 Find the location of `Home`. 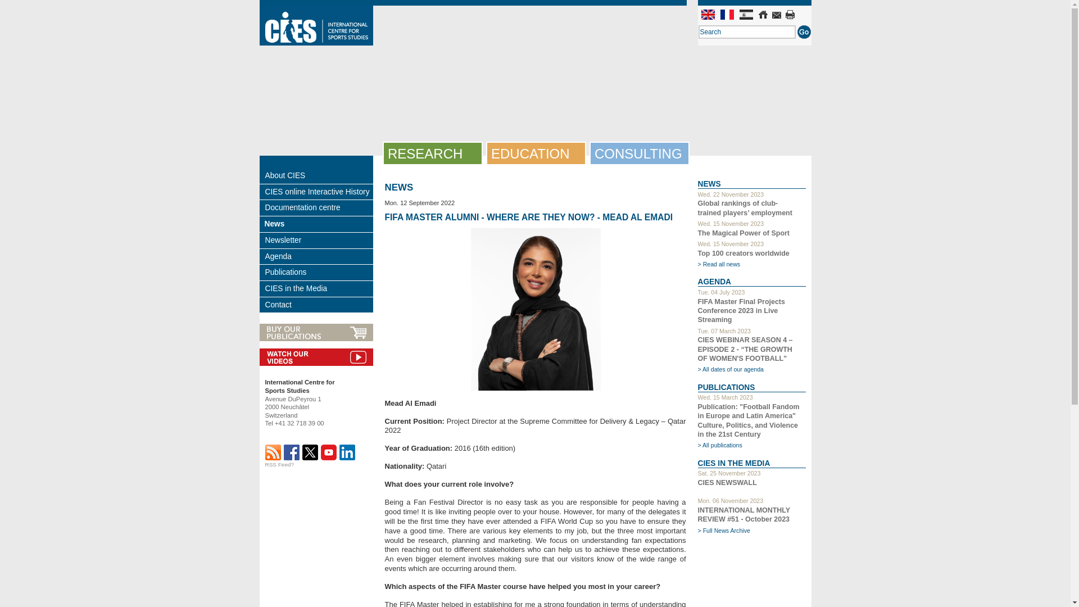

Home is located at coordinates (763, 15).